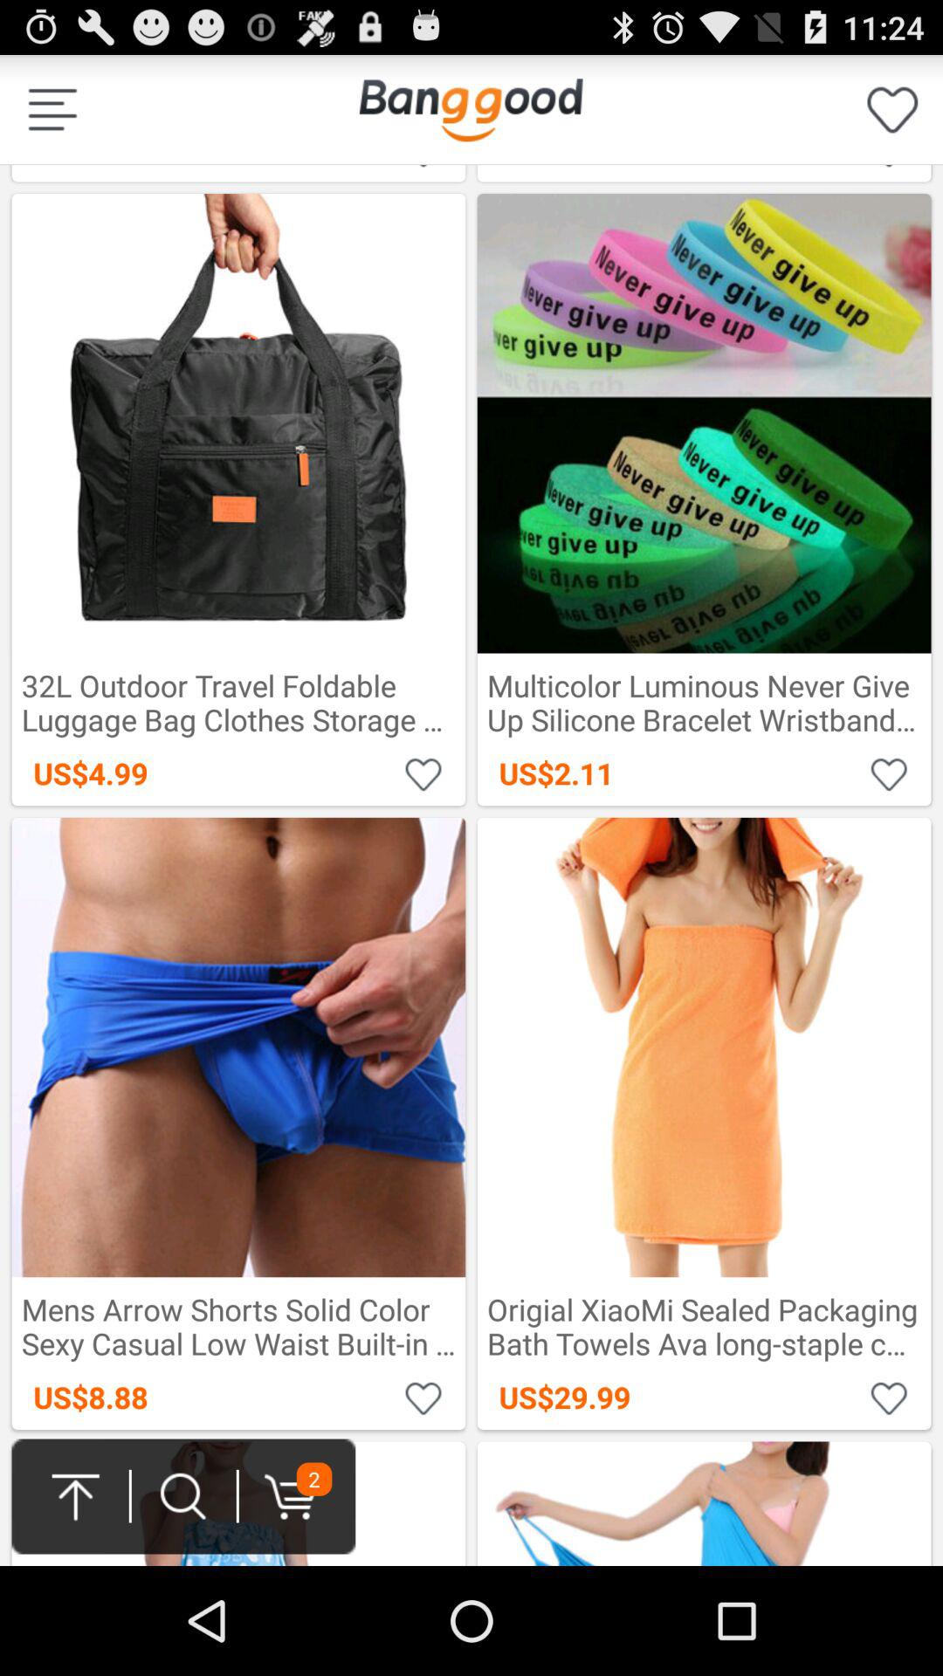 Image resolution: width=943 pixels, height=1676 pixels. I want to click on tap icon next to the us$3.09 icon, so click(471, 109).